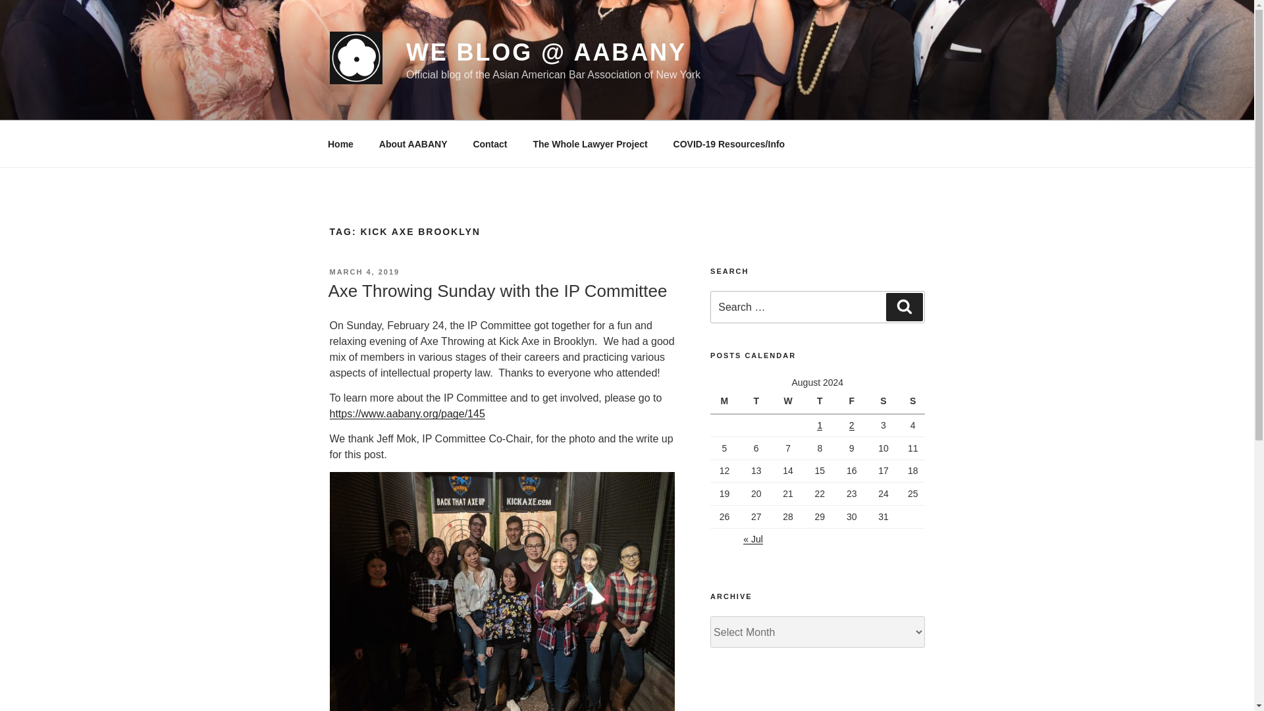 This screenshot has width=1264, height=711. Describe the element at coordinates (885, 402) in the screenshot. I see `Saturday` at that location.